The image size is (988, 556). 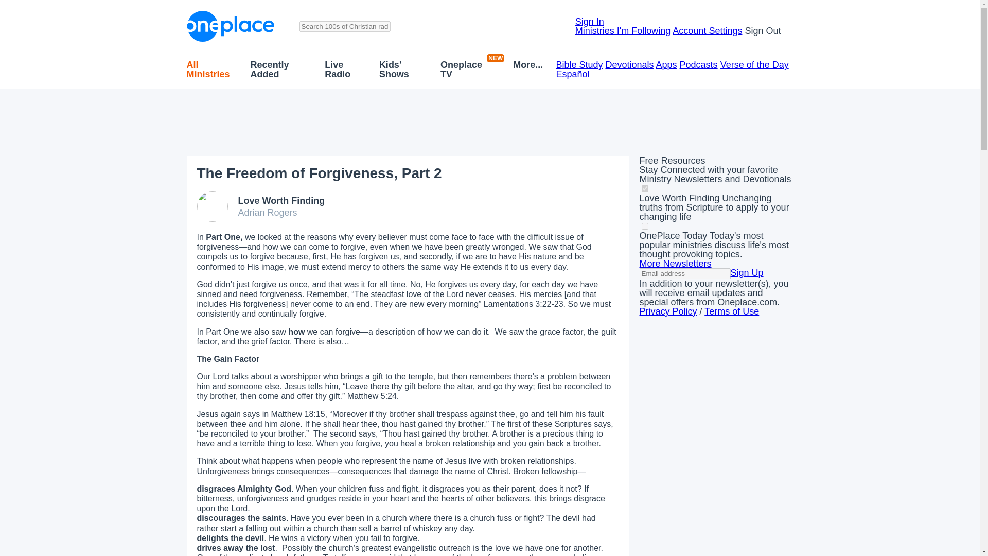 I want to click on Love Worth Finding, so click(x=281, y=201).